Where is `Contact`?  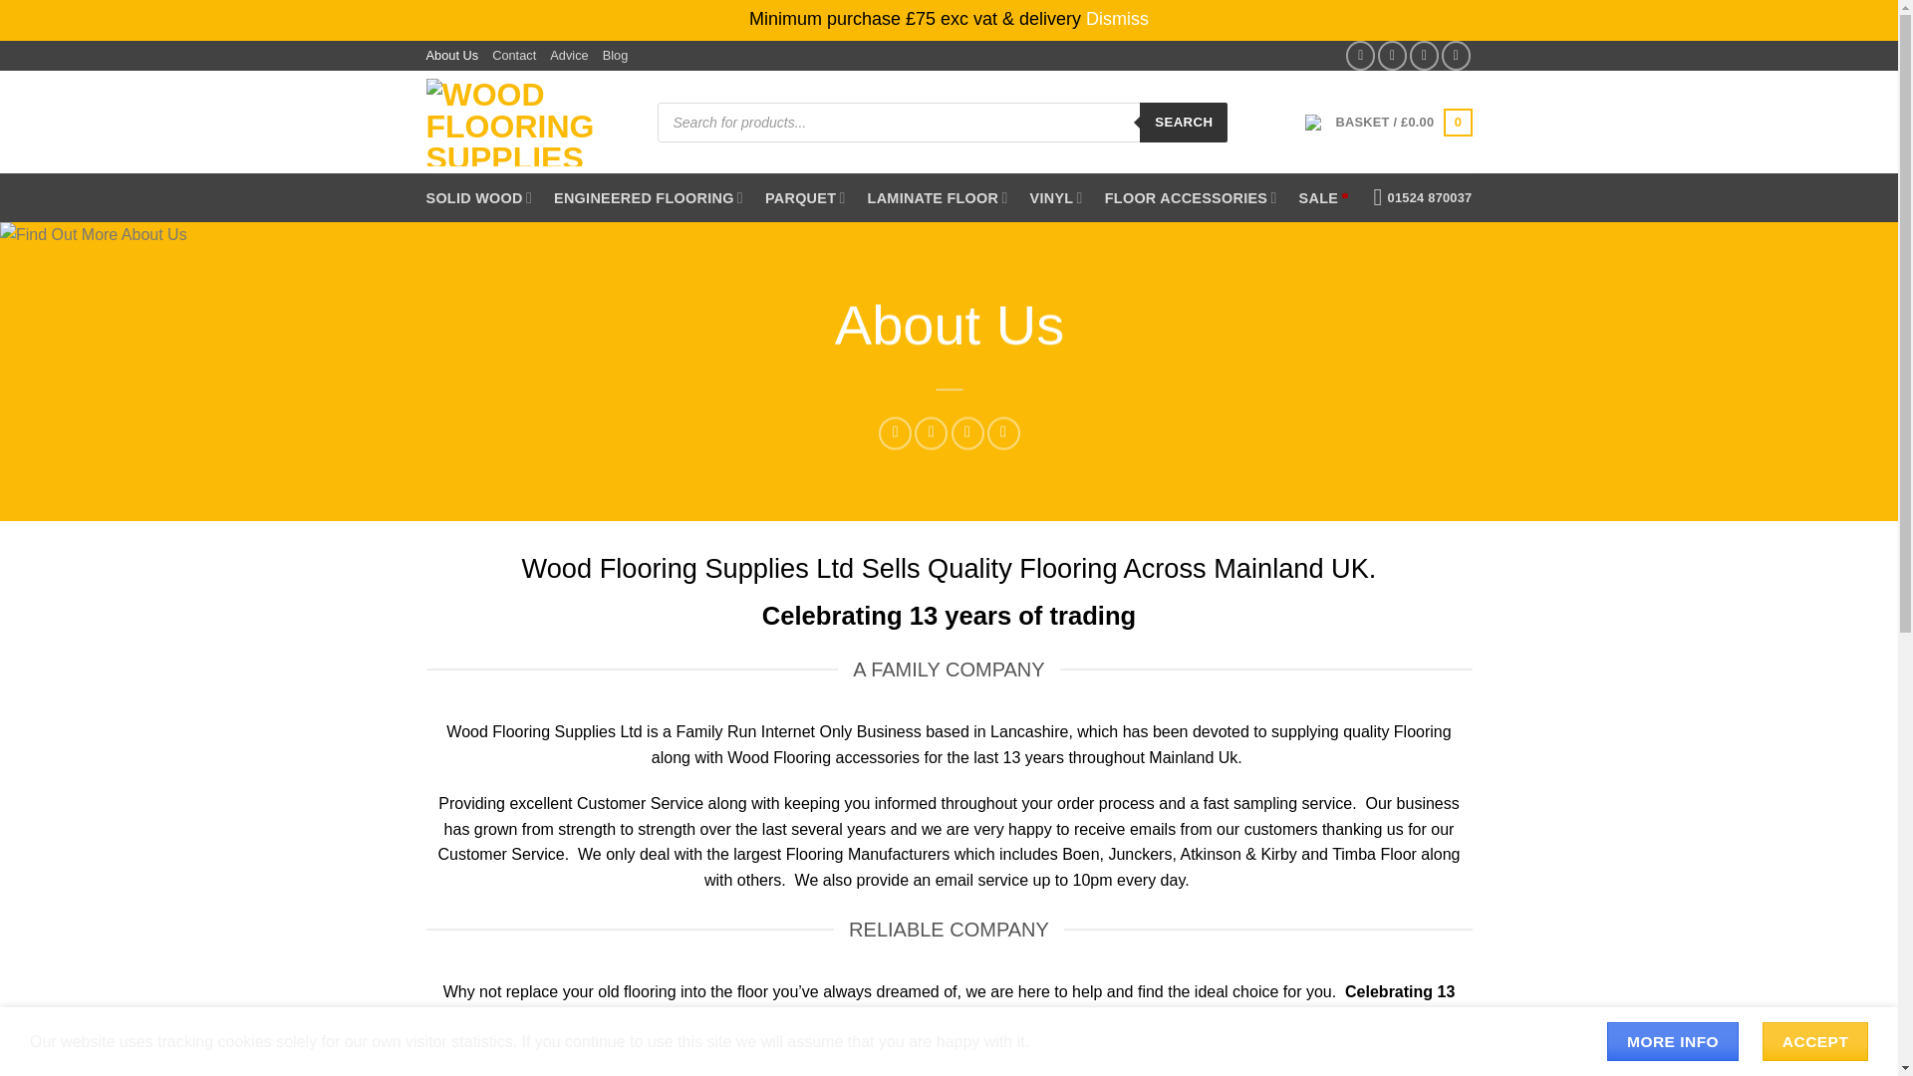 Contact is located at coordinates (513, 56).